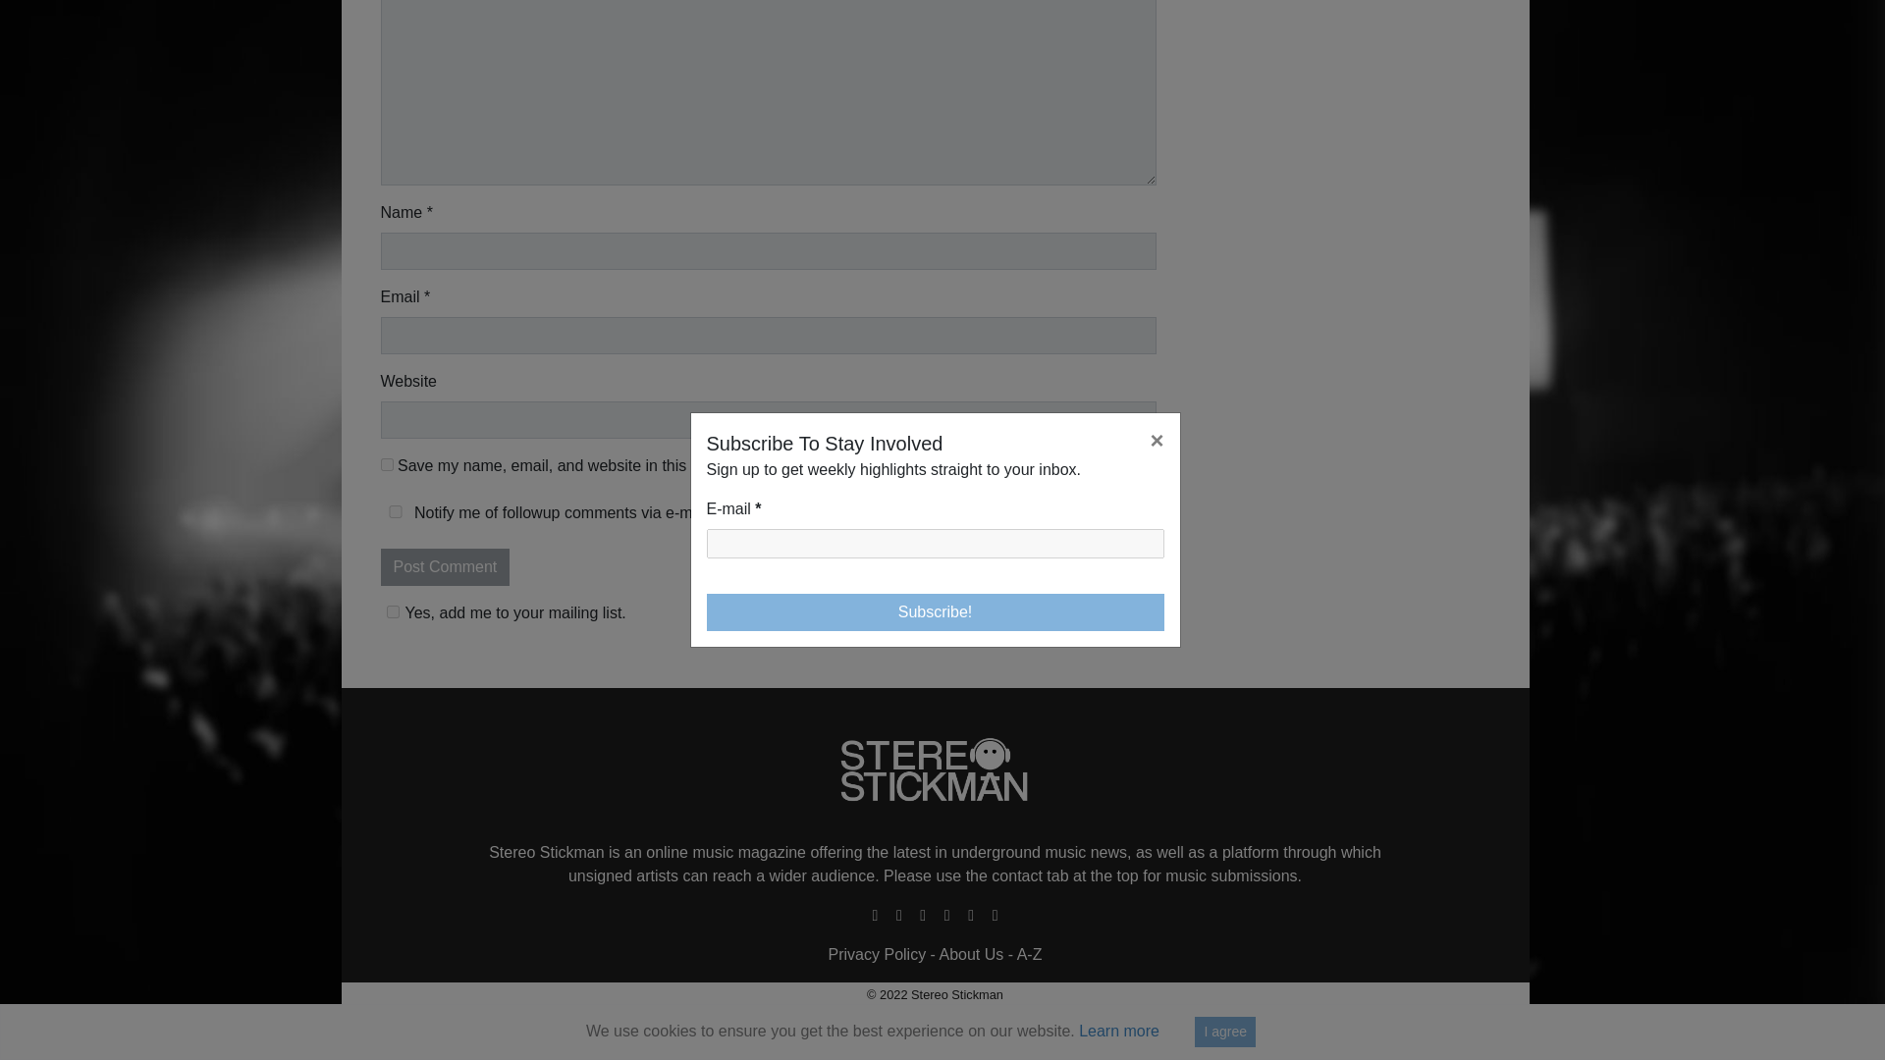 This screenshot has width=1885, height=1060. What do you see at coordinates (446, 567) in the screenshot?
I see `Post Comment` at bounding box center [446, 567].